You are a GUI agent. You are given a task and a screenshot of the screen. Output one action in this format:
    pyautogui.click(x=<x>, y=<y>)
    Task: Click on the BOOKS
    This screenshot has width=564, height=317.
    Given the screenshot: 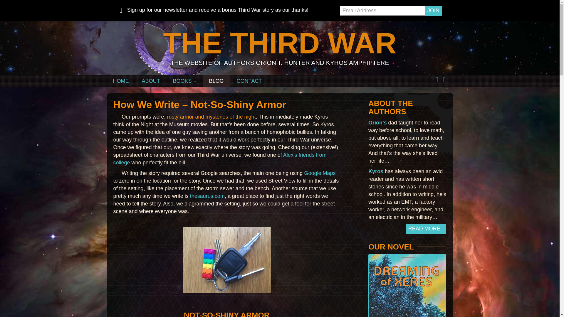 What is the action you would take?
    pyautogui.click(x=184, y=81)
    